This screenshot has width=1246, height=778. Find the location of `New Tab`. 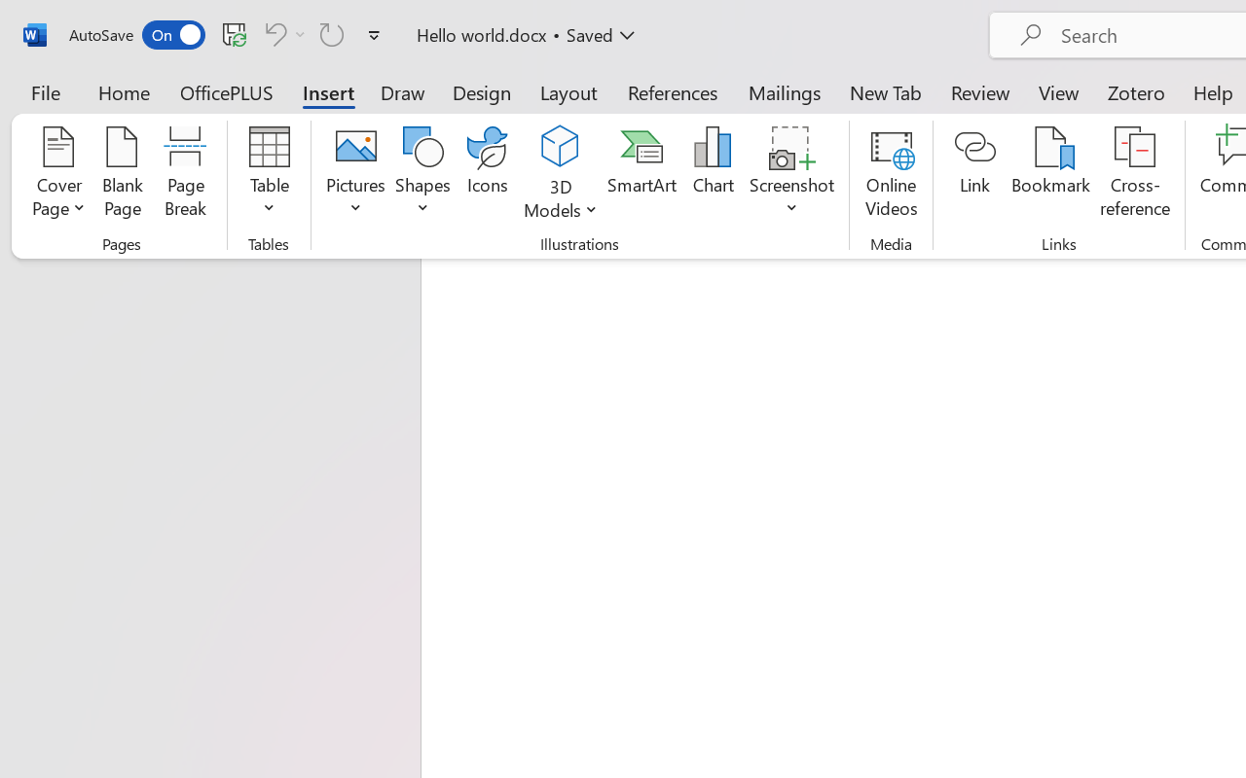

New Tab is located at coordinates (886, 91).